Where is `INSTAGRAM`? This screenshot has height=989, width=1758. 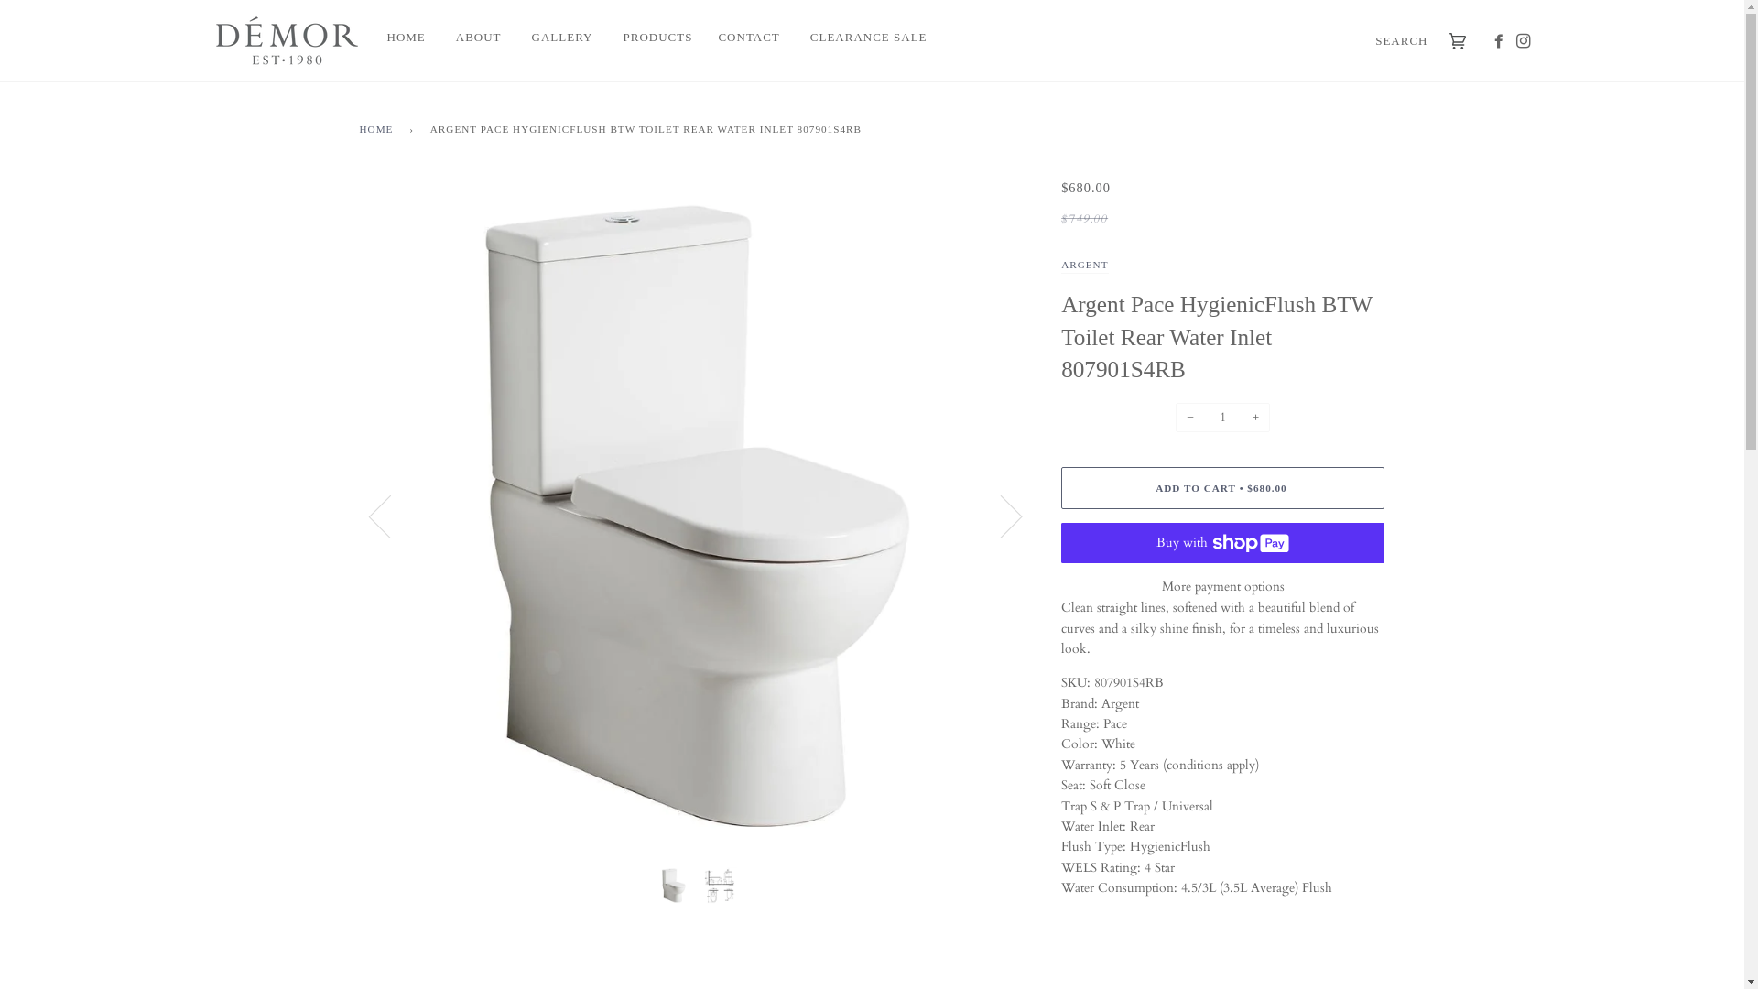
INSTAGRAM is located at coordinates (1520, 42).